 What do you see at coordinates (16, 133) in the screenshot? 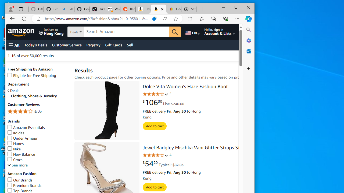
I see `adidas` at bounding box center [16, 133].